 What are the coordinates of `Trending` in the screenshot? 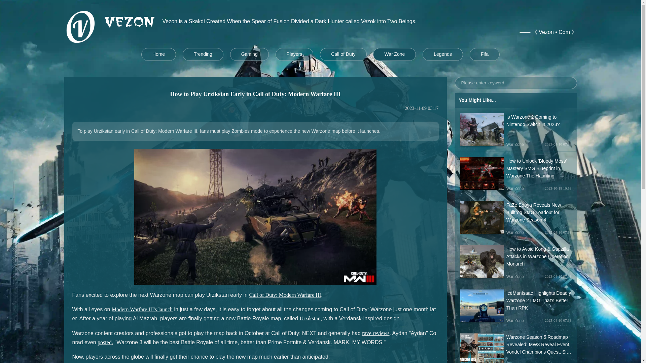 It's located at (203, 54).